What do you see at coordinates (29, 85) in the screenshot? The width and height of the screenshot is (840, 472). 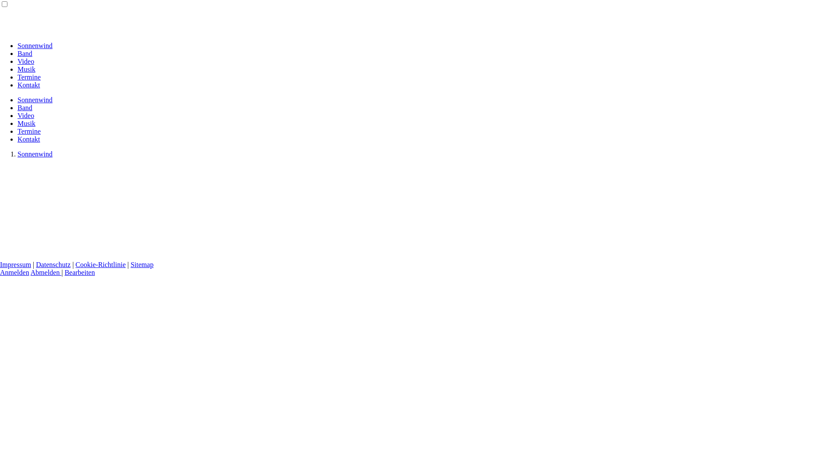 I see `Kontakt` at bounding box center [29, 85].